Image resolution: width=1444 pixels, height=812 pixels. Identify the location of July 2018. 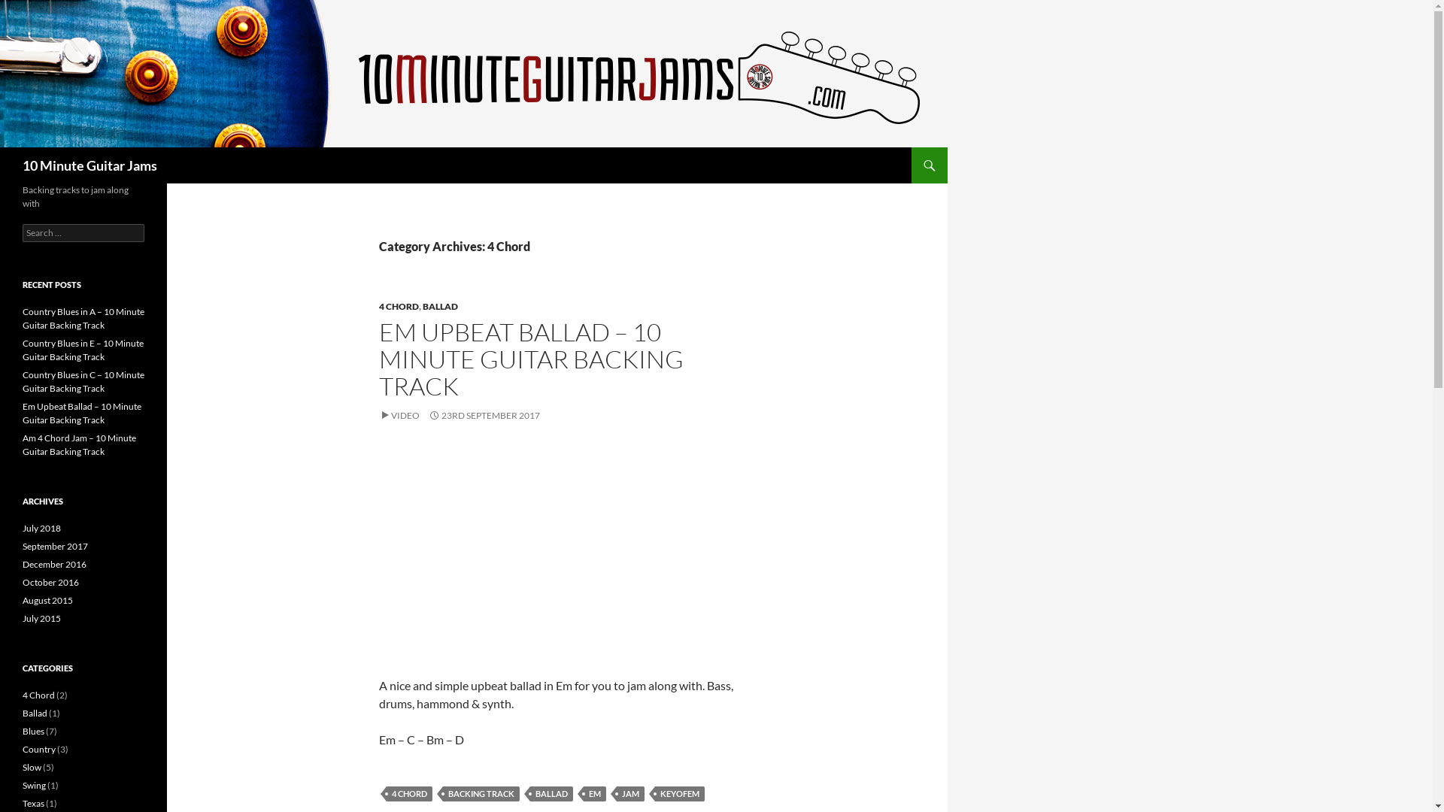
(42, 528).